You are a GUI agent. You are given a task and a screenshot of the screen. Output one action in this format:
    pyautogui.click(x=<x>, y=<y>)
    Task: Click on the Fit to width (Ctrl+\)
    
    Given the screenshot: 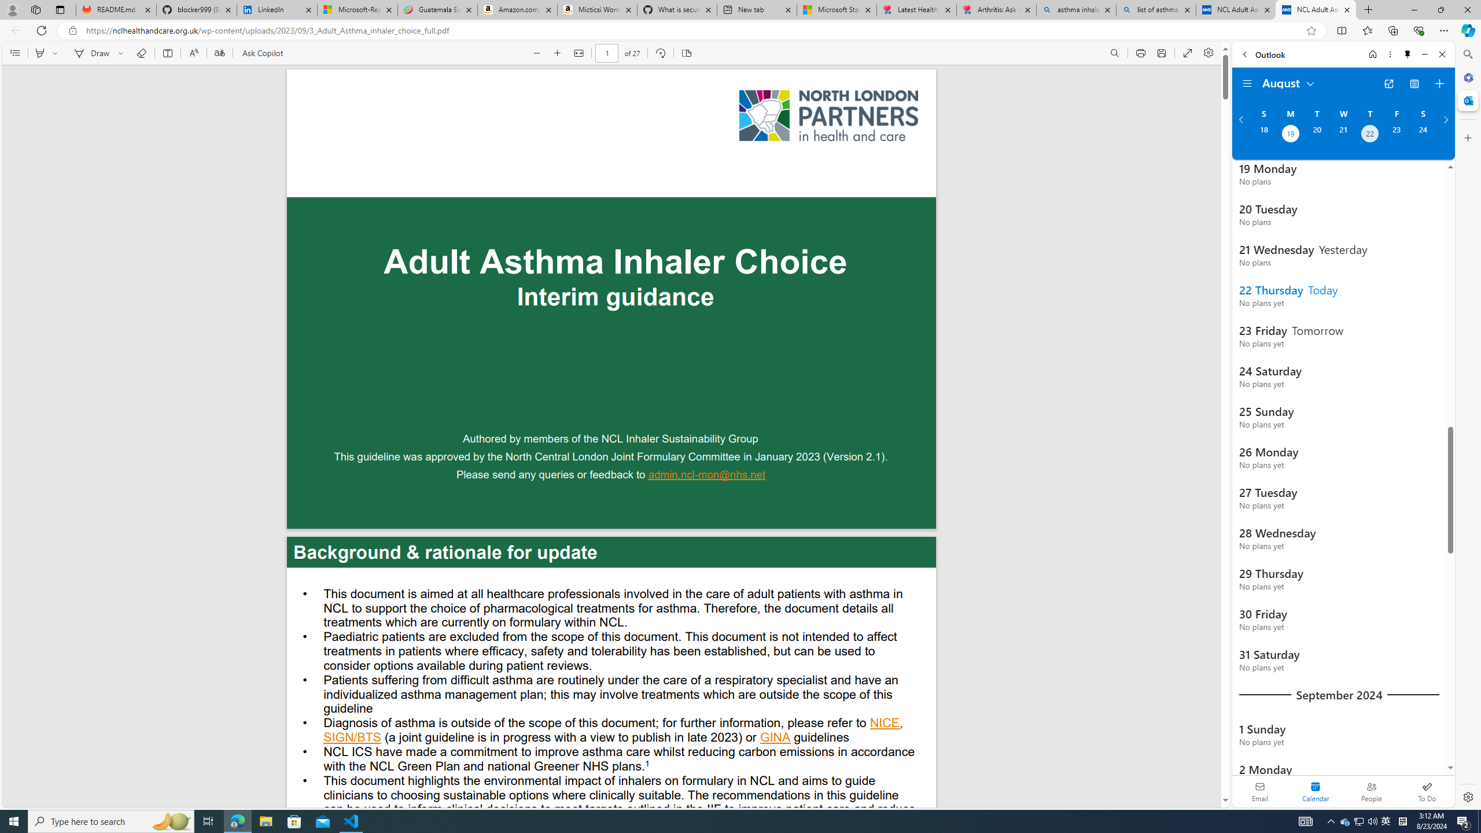 What is the action you would take?
    pyautogui.click(x=579, y=53)
    